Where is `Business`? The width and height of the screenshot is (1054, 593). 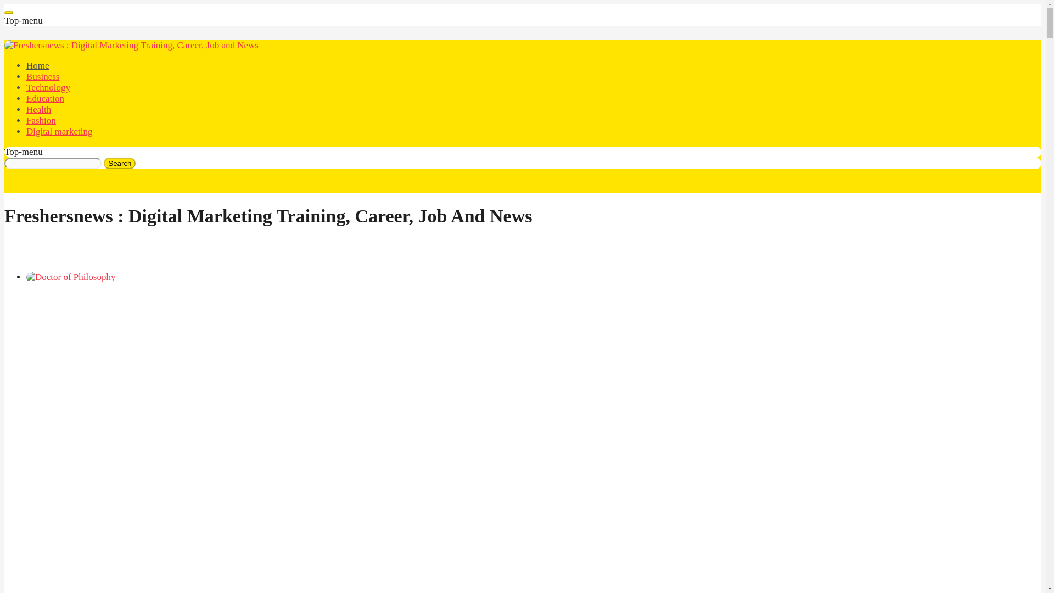 Business is located at coordinates (43, 76).